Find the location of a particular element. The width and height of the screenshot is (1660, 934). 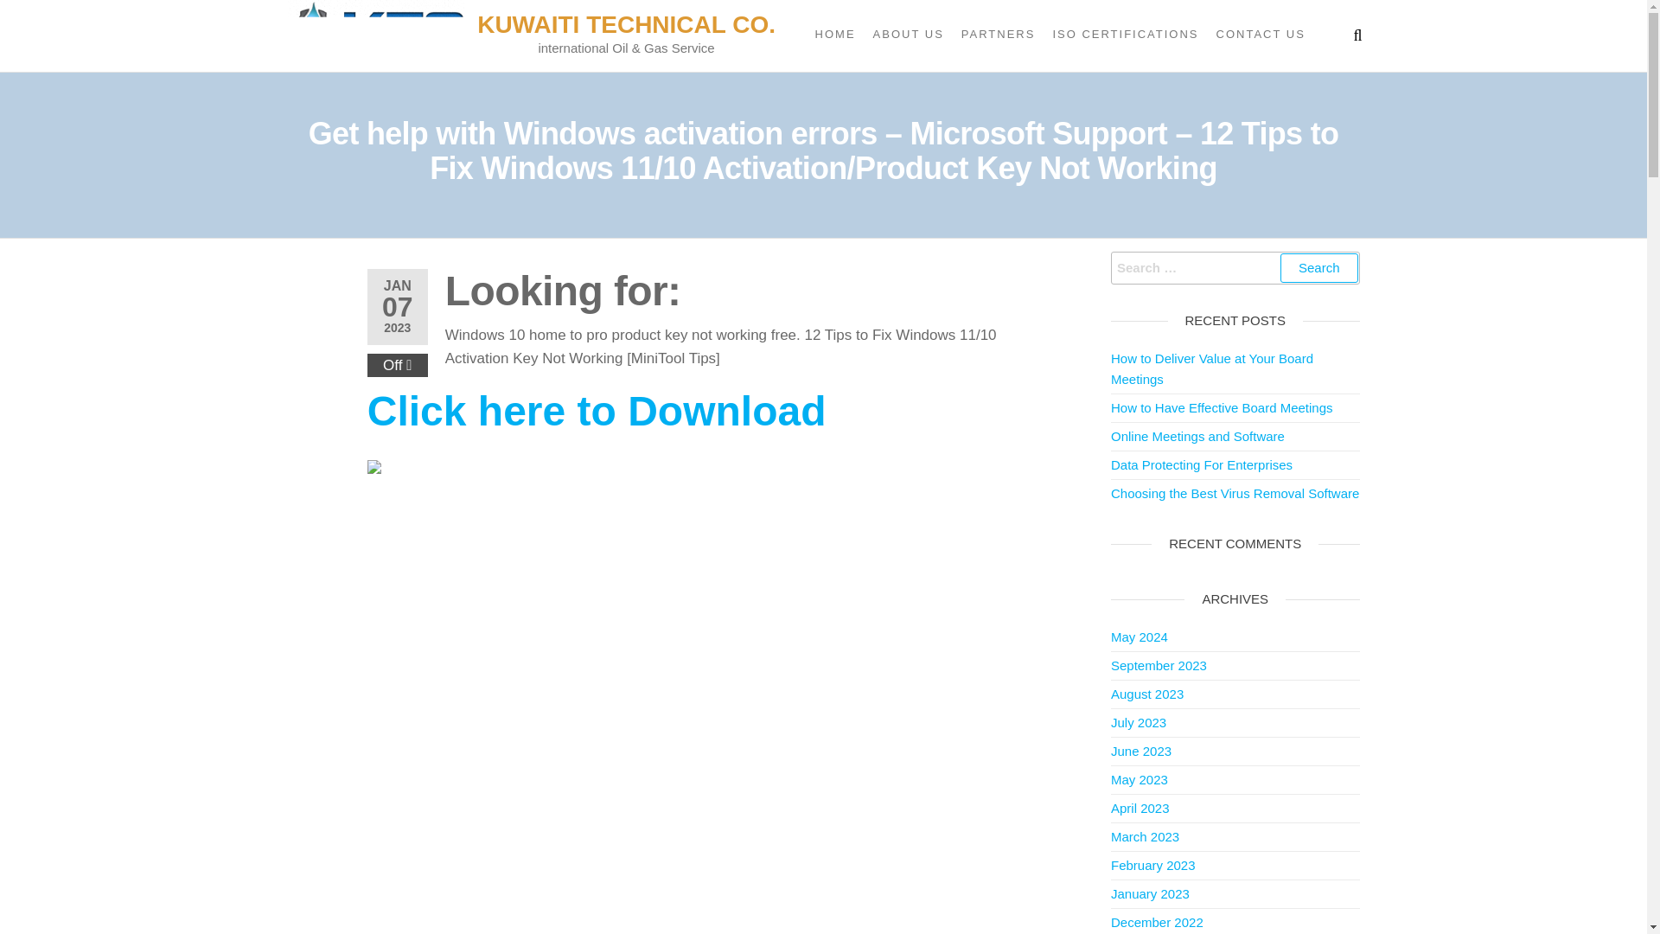

KUWAITI TECHNICAL CO. is located at coordinates (626, 24).